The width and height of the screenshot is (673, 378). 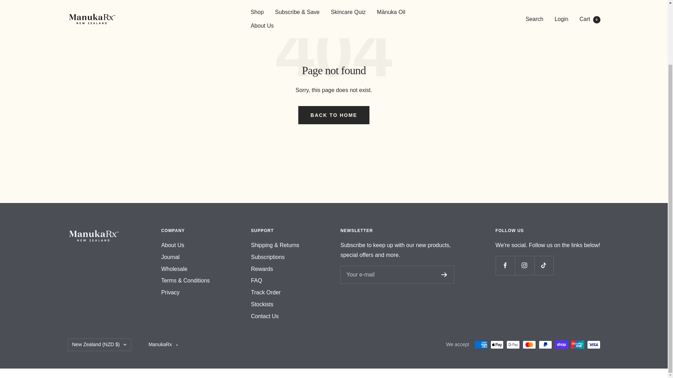 What do you see at coordinates (129, 228) in the screenshot?
I see `DZ` at bounding box center [129, 228].